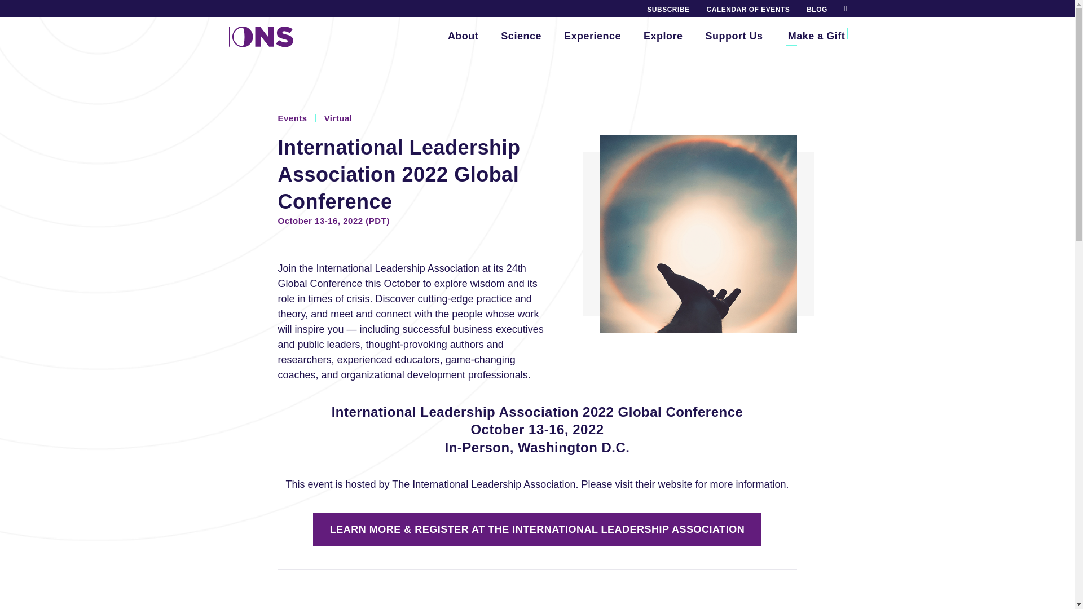 The width and height of the screenshot is (1083, 609). I want to click on Find Your Spark, so click(592, 36).